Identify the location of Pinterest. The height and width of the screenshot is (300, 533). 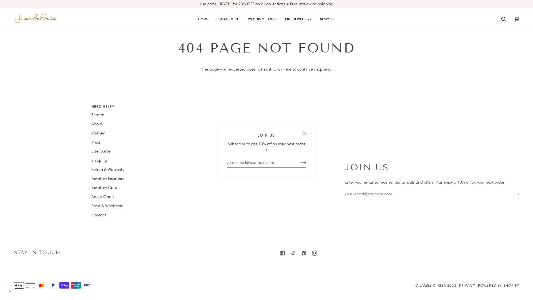
(304, 253).